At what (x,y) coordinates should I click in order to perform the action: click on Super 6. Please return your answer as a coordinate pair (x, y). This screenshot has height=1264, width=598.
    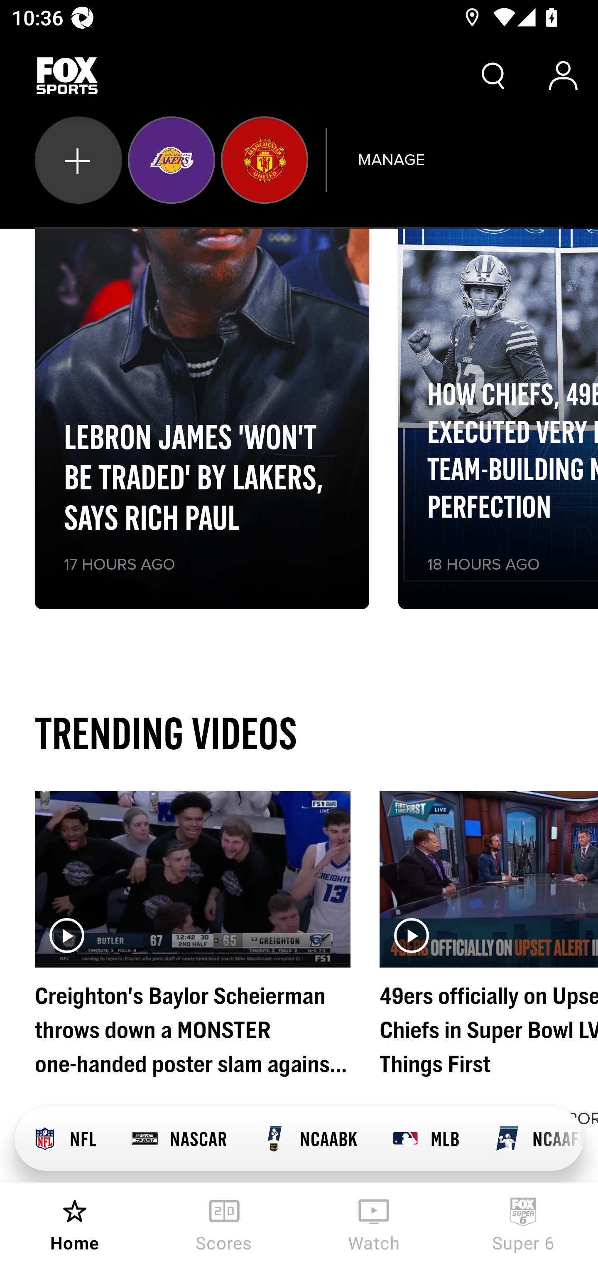
    Looking at the image, I should click on (523, 1223).